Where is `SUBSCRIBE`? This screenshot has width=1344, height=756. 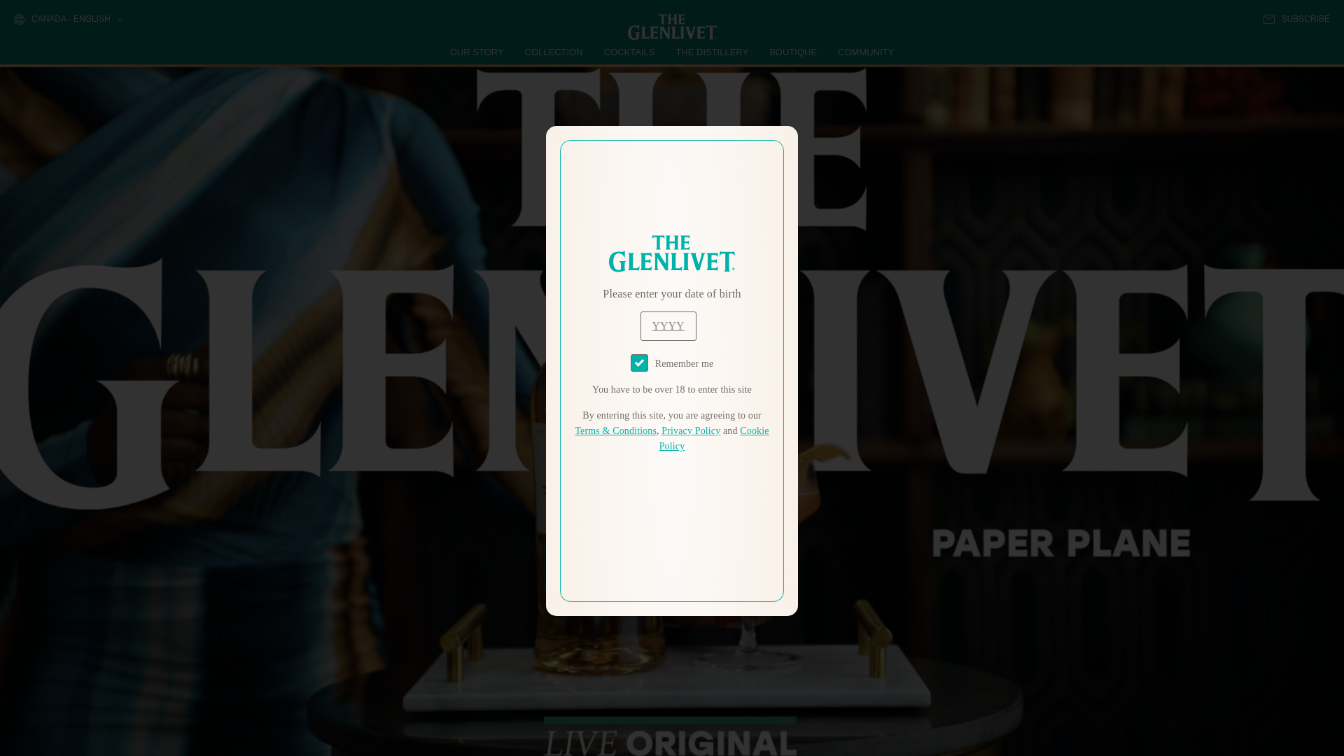
SUBSCRIBE is located at coordinates (1296, 19).